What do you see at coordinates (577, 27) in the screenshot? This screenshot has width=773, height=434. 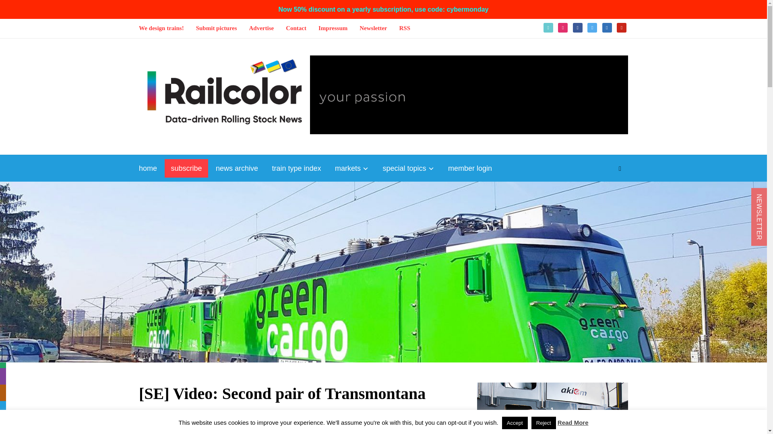 I see `facebook` at bounding box center [577, 27].